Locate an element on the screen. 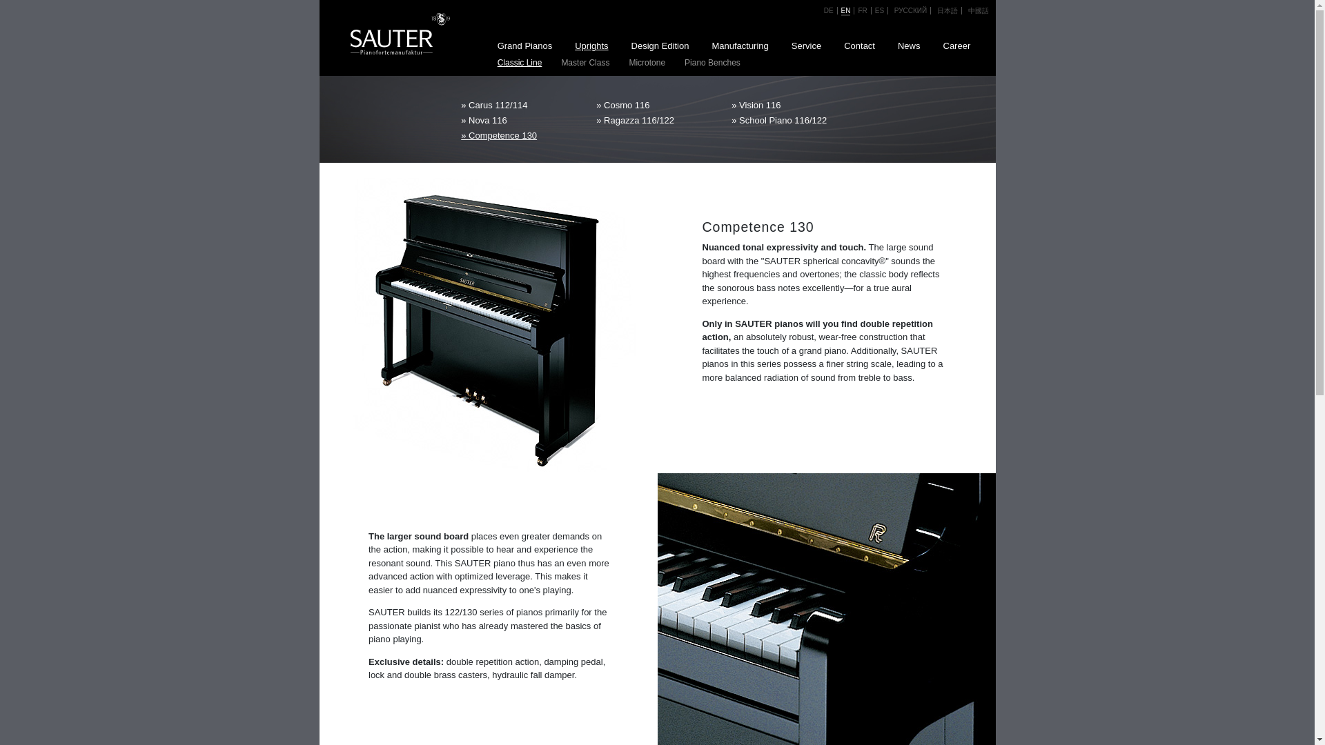  Competence 130 is located at coordinates (522, 134).